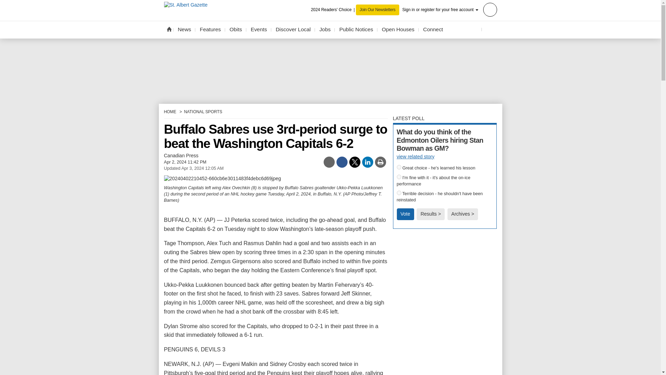  Describe the element at coordinates (399, 167) in the screenshot. I see `122832` at that location.